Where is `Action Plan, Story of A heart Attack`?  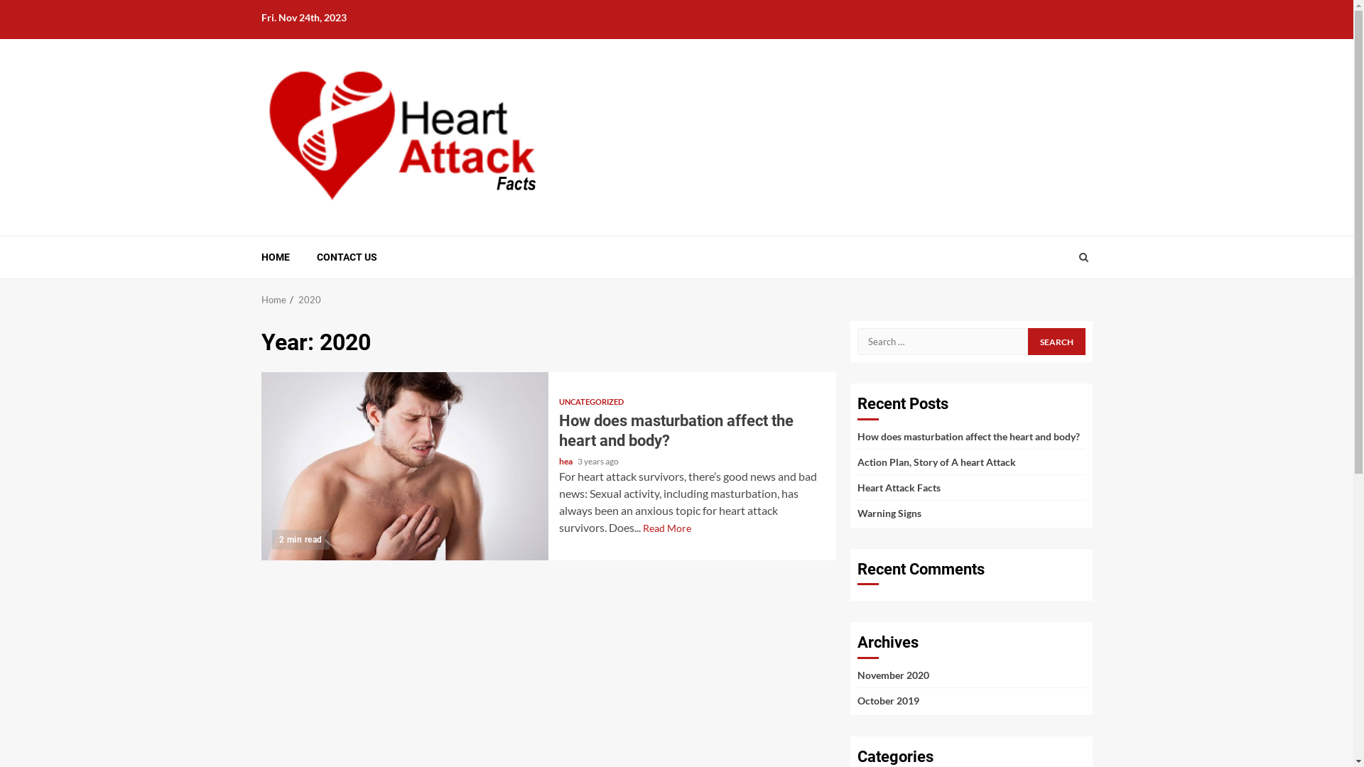 Action Plan, Story of A heart Attack is located at coordinates (936, 462).